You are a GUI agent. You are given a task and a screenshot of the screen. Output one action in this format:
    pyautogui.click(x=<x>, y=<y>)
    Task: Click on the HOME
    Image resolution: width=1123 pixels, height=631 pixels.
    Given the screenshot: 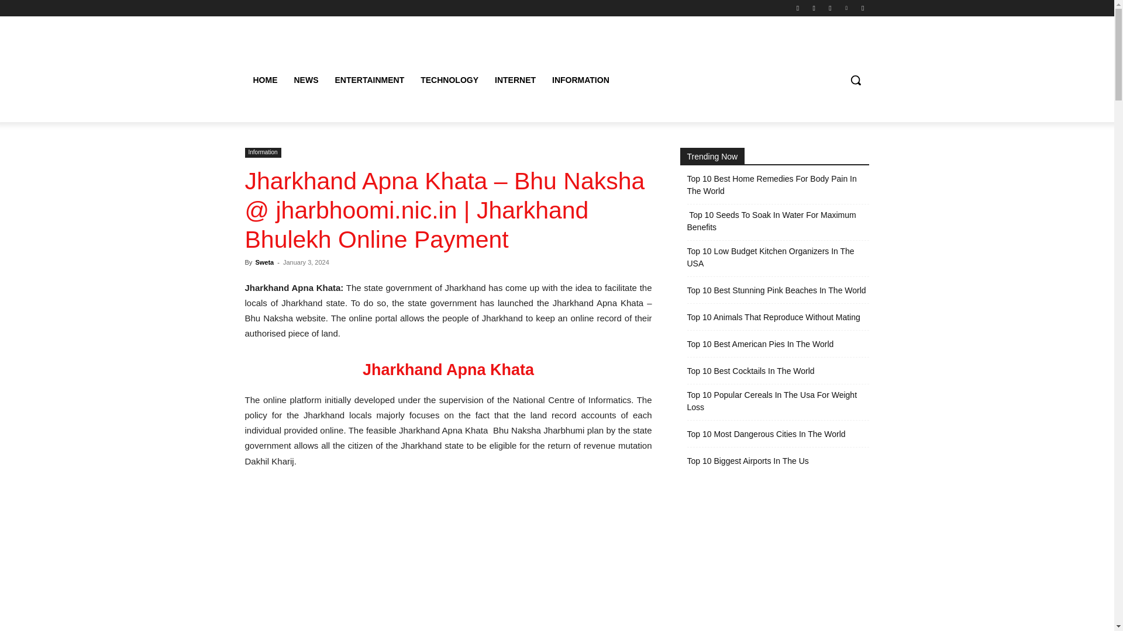 What is the action you would take?
    pyautogui.click(x=264, y=79)
    